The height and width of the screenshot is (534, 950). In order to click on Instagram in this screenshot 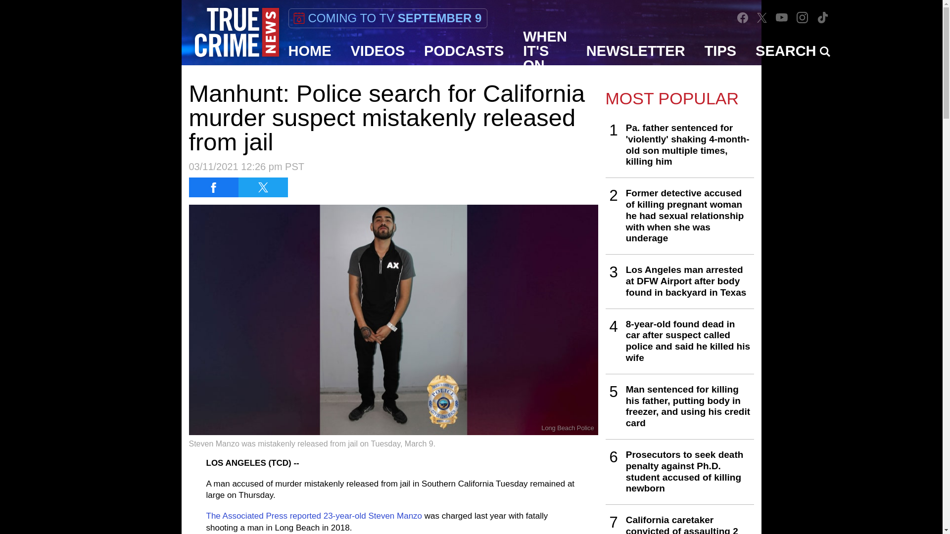, I will do `click(803, 17)`.